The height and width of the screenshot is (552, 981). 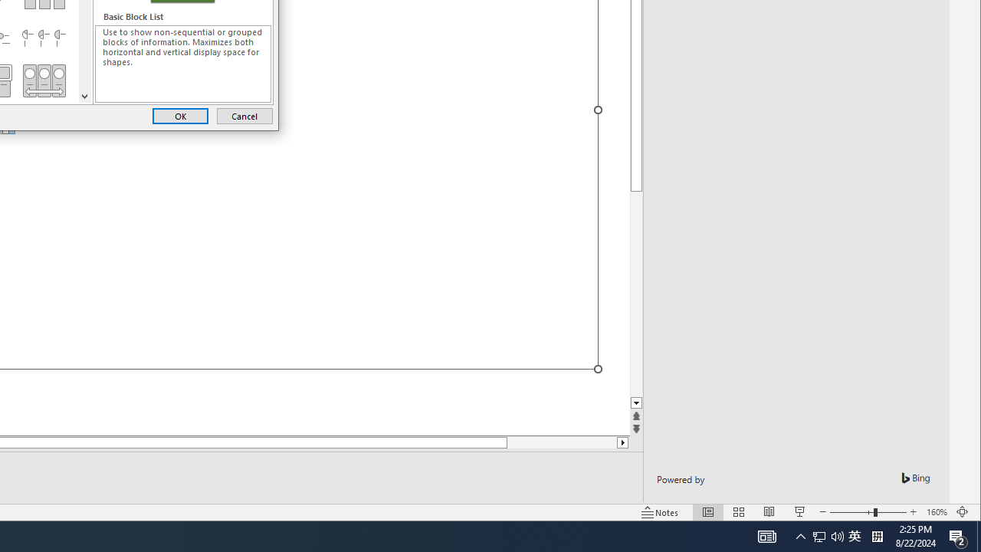 I want to click on Continuous Picture List, so click(x=44, y=80).